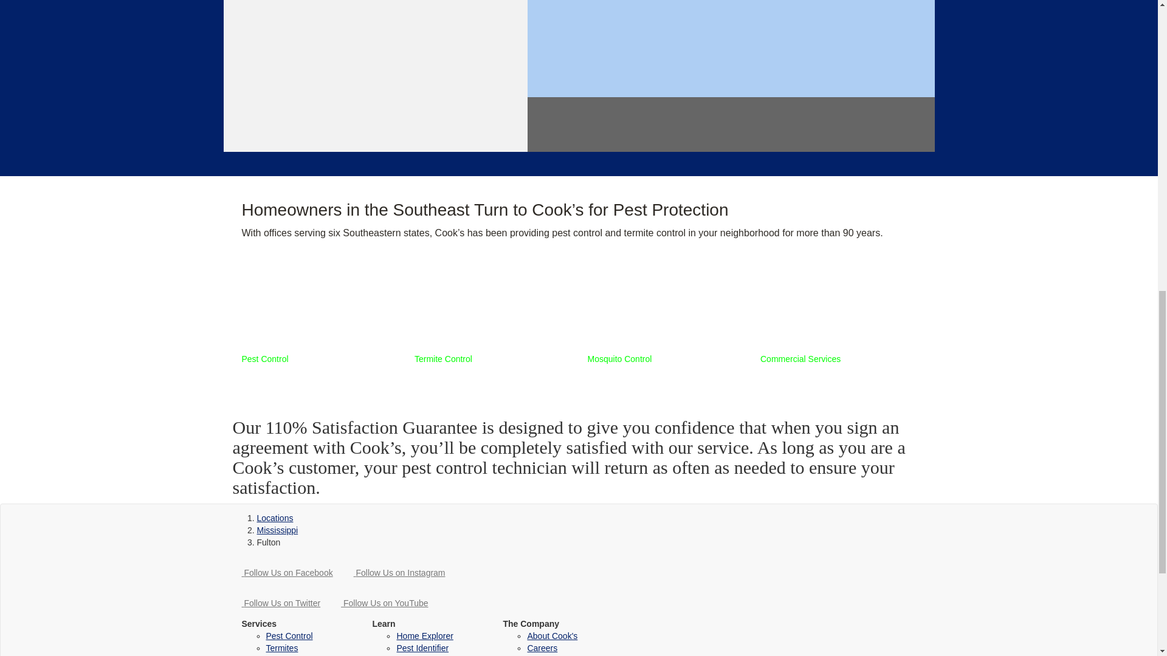 This screenshot has height=656, width=1167. Describe the element at coordinates (664, 315) in the screenshot. I see `Mosquito Control` at that location.